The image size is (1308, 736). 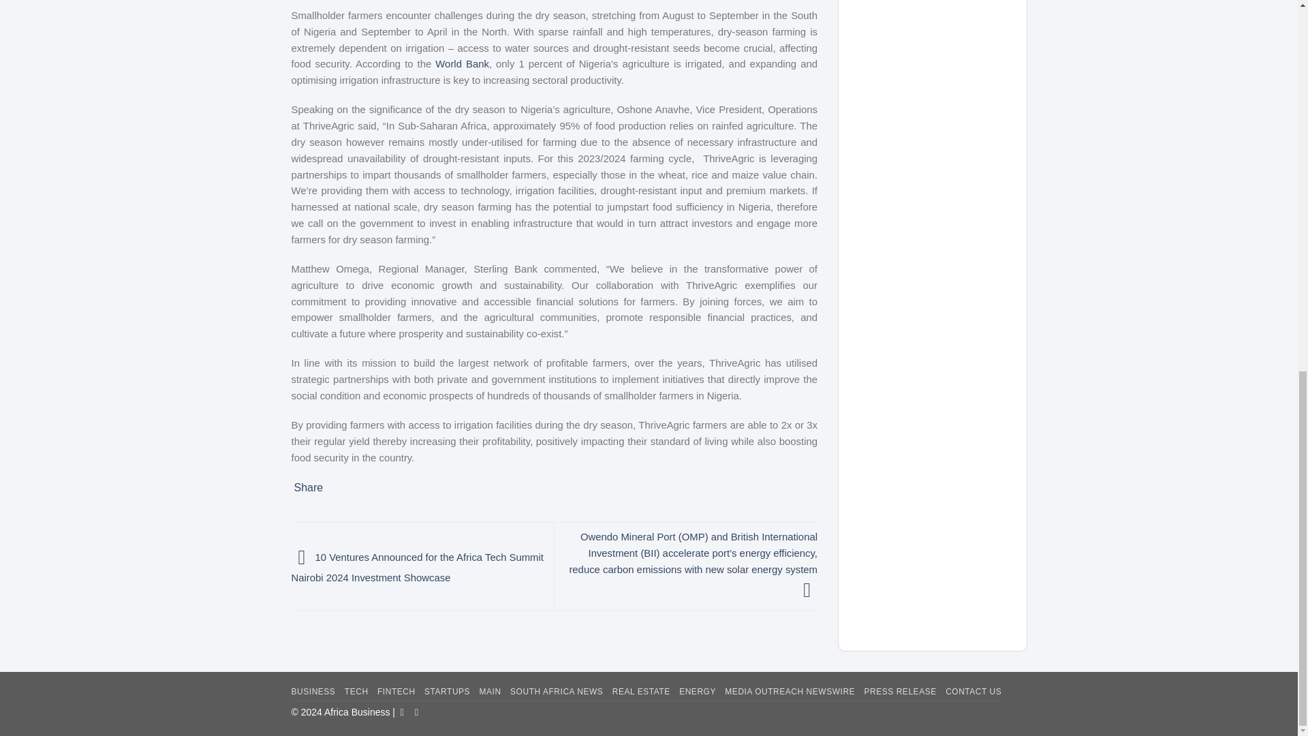 I want to click on Share, so click(x=309, y=488).